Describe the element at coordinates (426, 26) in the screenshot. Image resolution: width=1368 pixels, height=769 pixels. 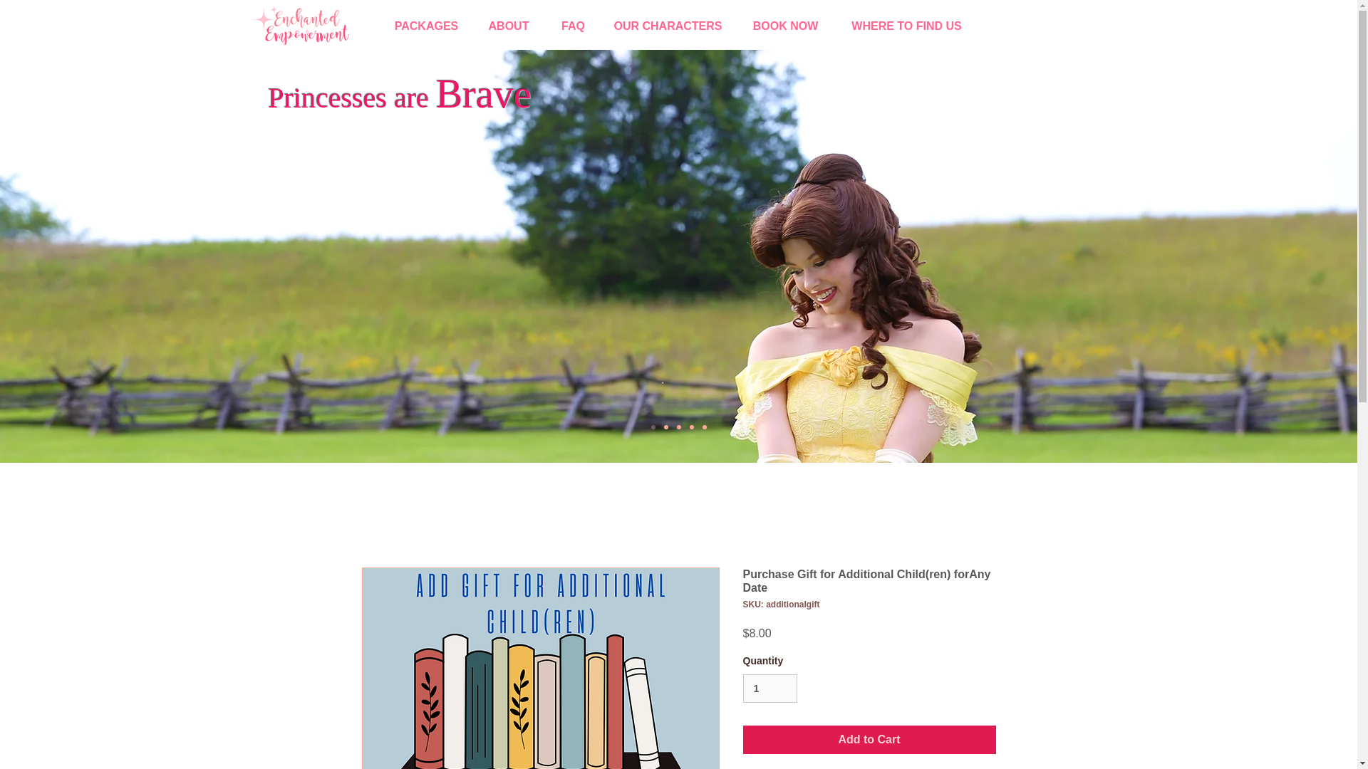
I see `PACKAGES` at that location.